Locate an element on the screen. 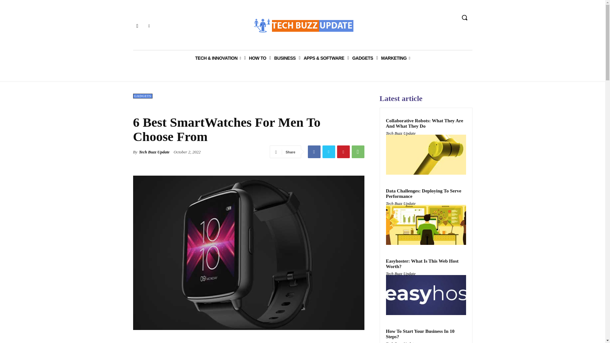 This screenshot has height=343, width=610. Facebook is located at coordinates (314, 151).